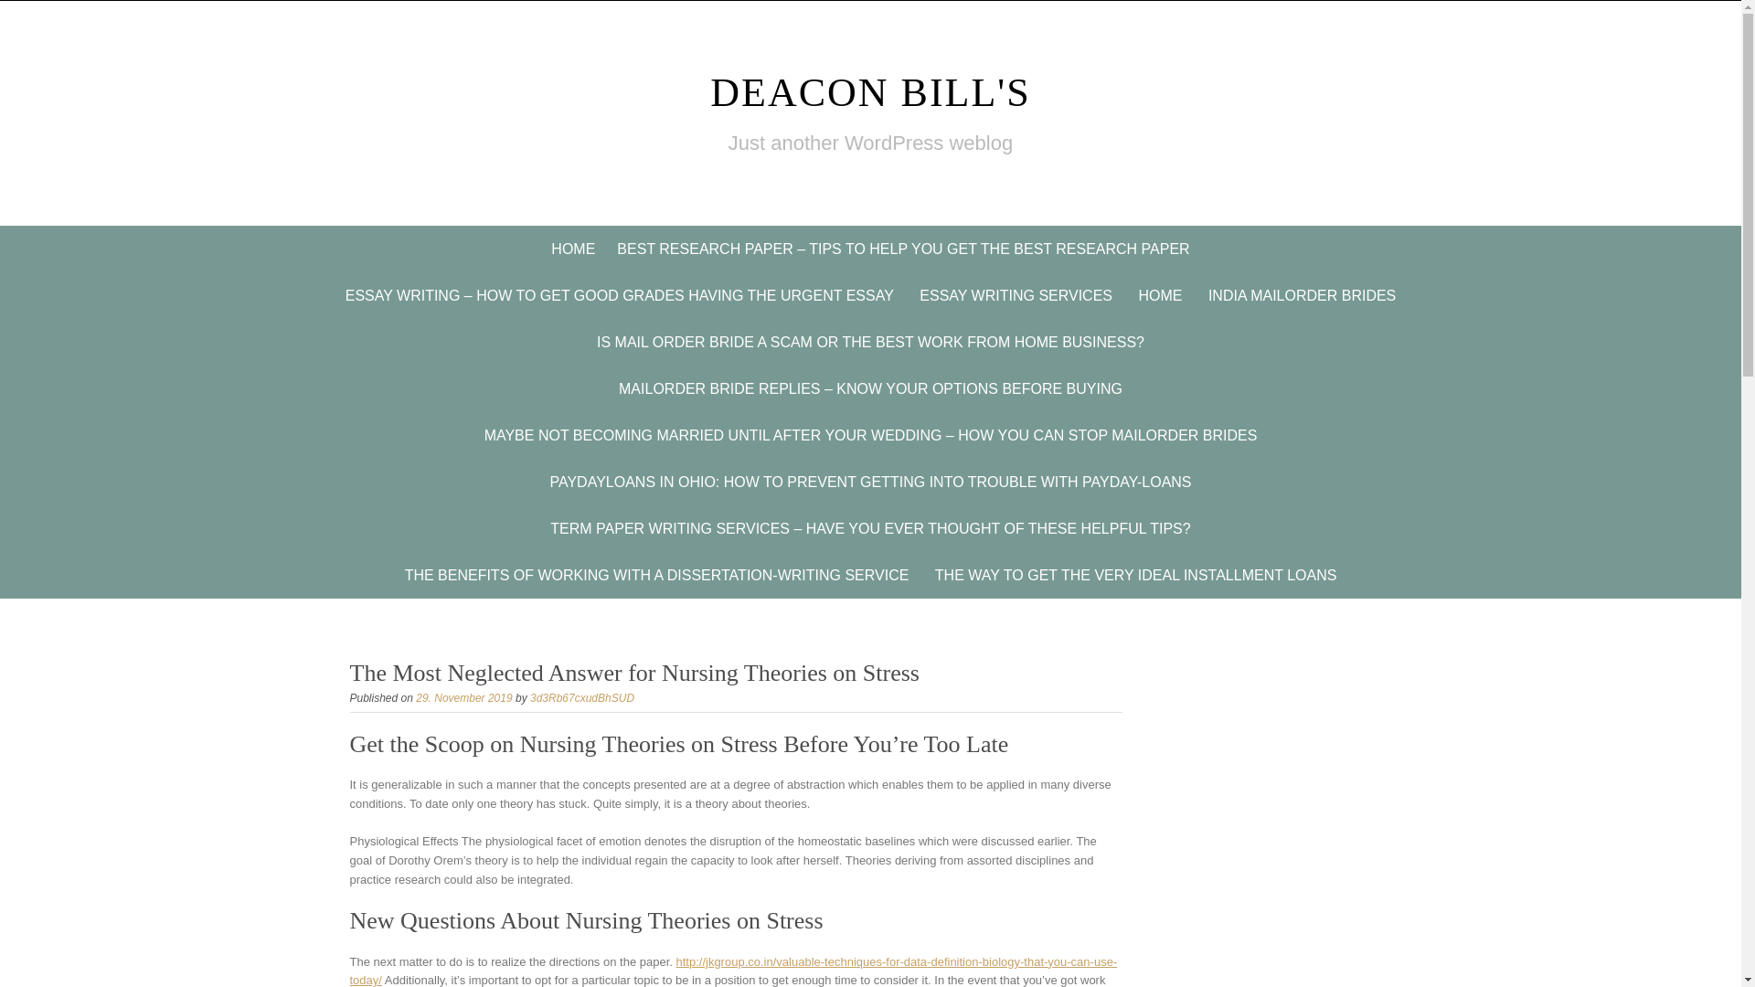 The width and height of the screenshot is (1755, 987). Describe the element at coordinates (870, 92) in the screenshot. I see `Deacon Bill's Just another WordPress weblog` at that location.